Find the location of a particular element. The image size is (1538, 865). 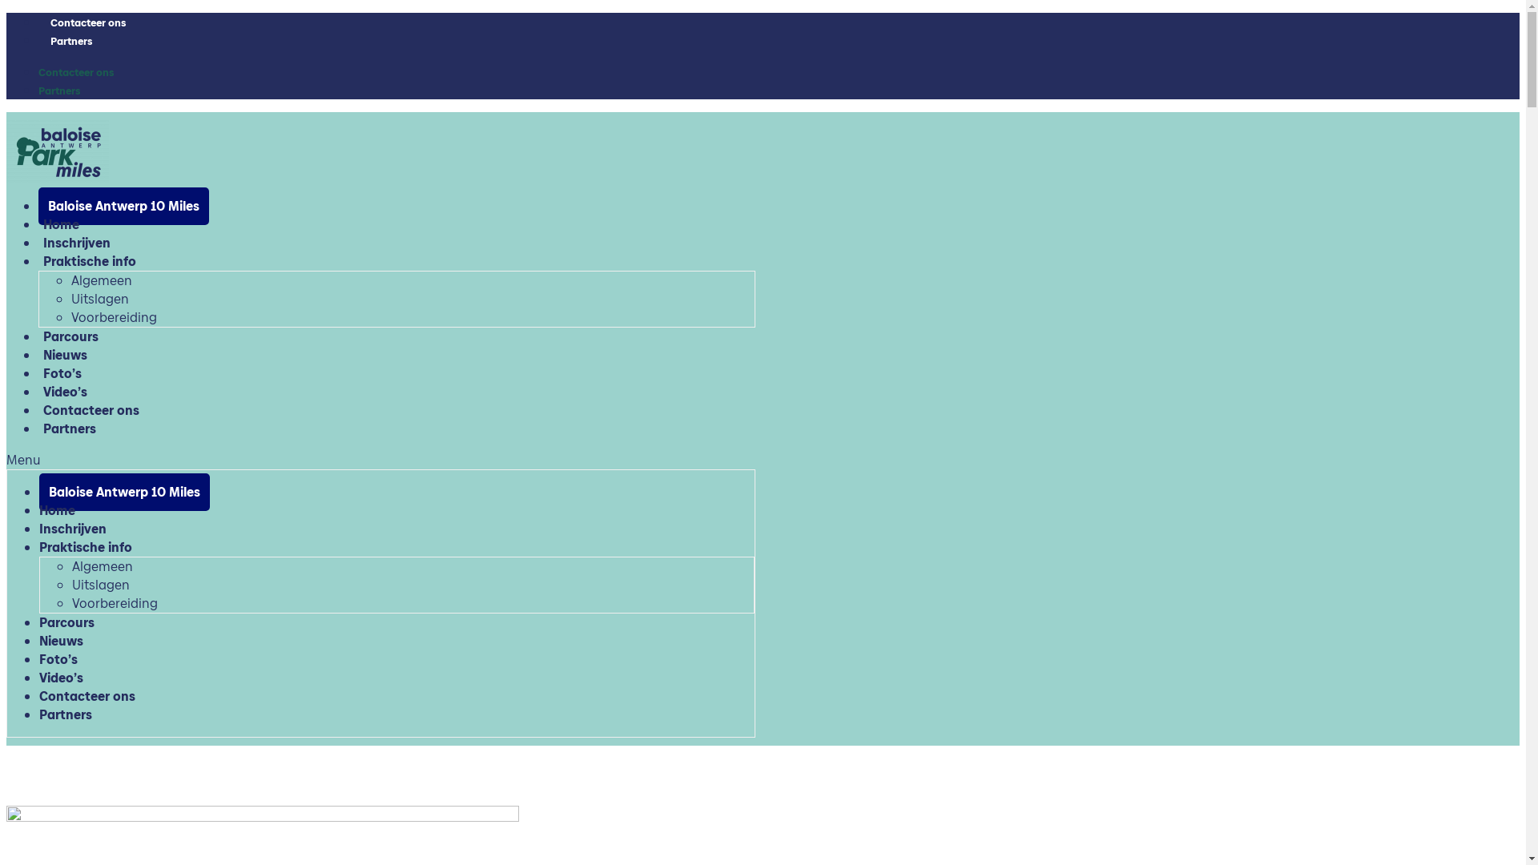

Parcours is located at coordinates (67, 623).